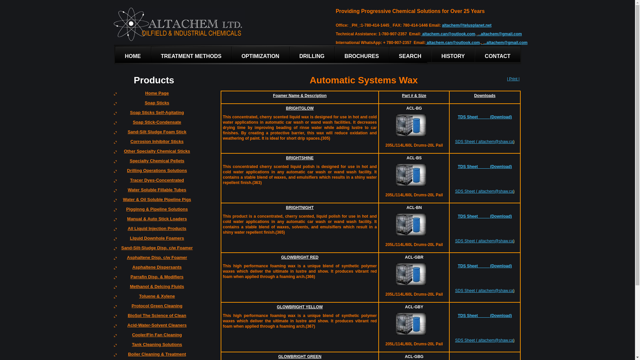 Image resolution: width=640 pixels, height=360 pixels. I want to click on TDS Sheet_____ (Download), so click(485, 167).